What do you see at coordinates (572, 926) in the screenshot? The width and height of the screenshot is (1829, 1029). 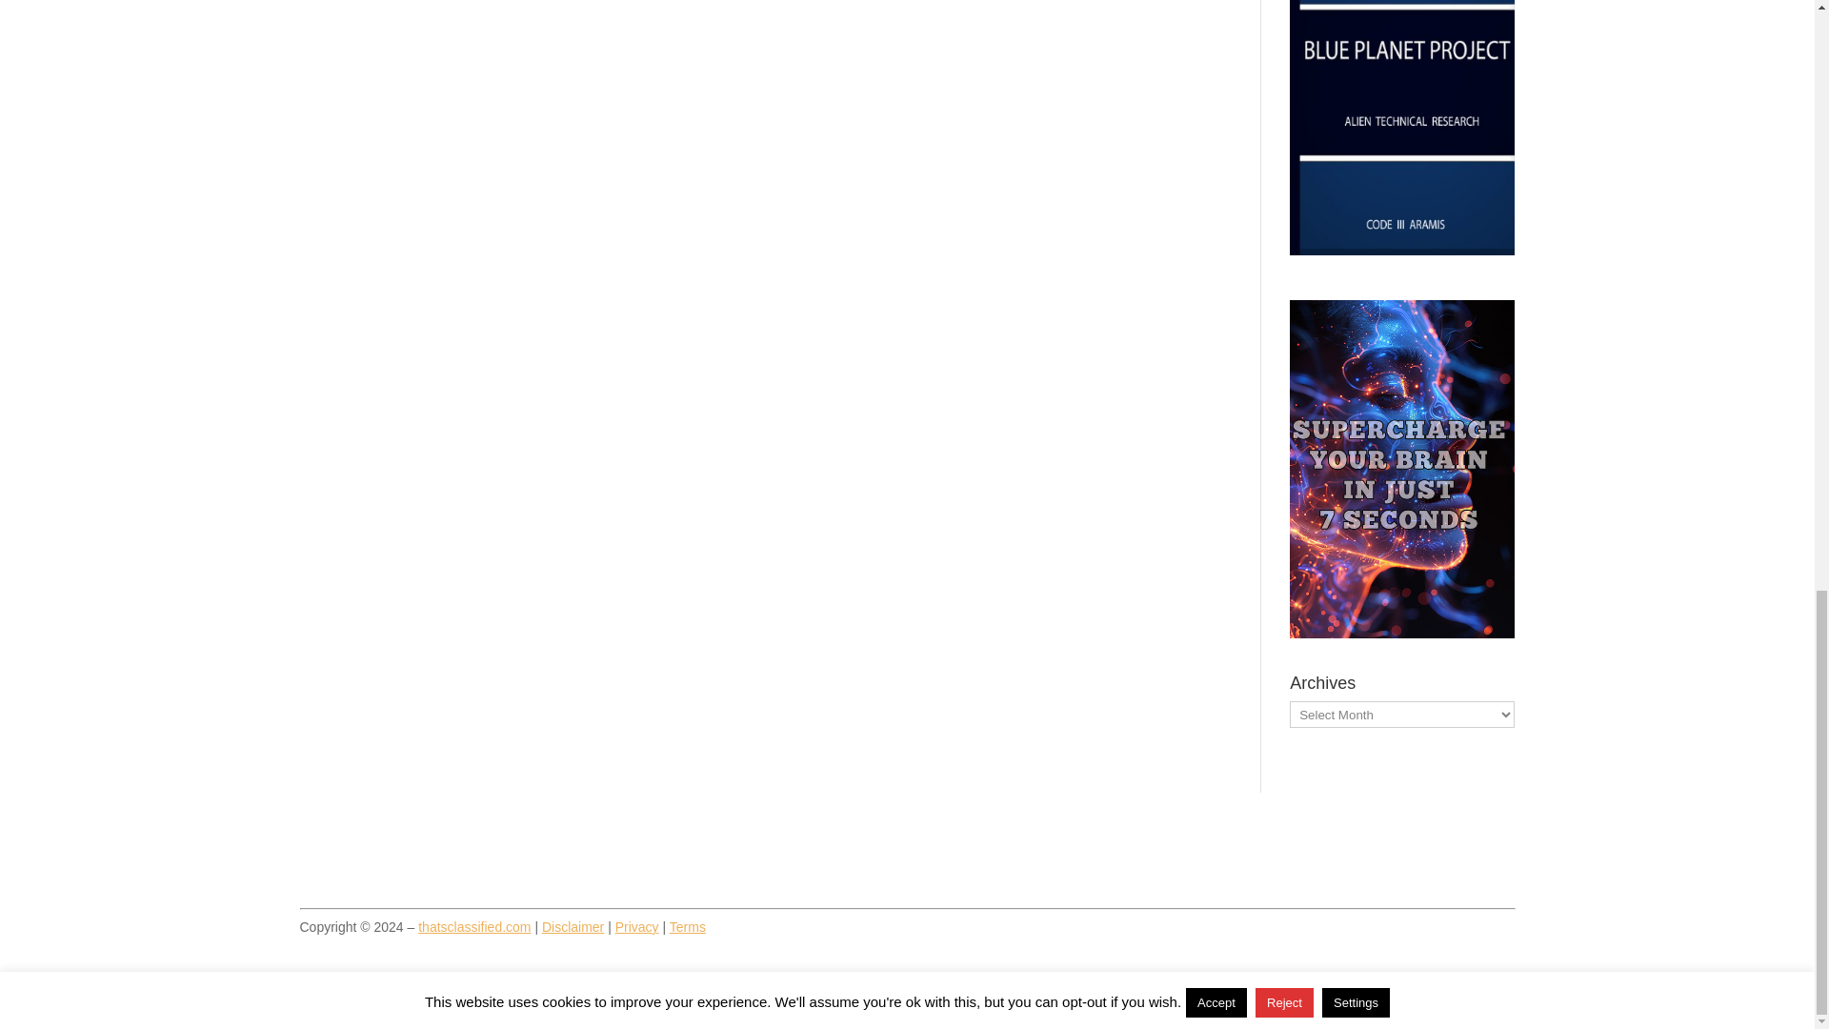 I see `Disclaimer` at bounding box center [572, 926].